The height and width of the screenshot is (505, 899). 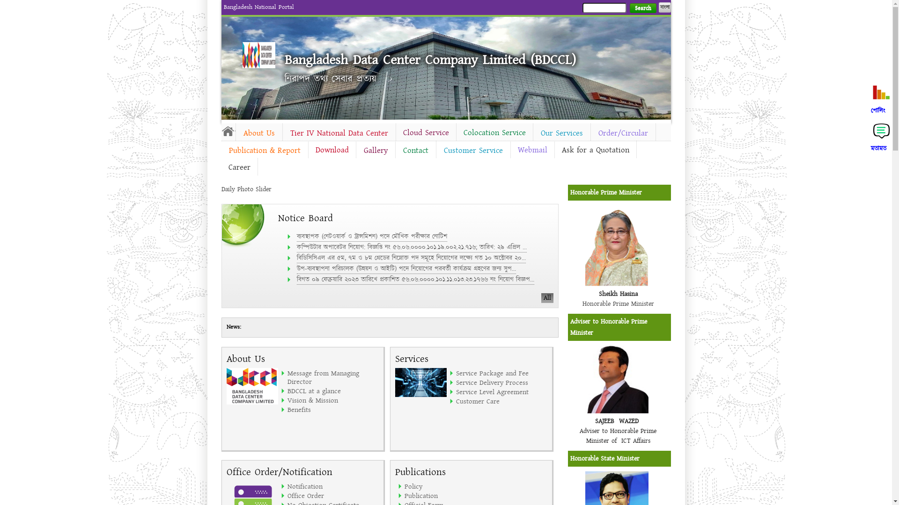 What do you see at coordinates (333, 496) in the screenshot?
I see `Office Order` at bounding box center [333, 496].